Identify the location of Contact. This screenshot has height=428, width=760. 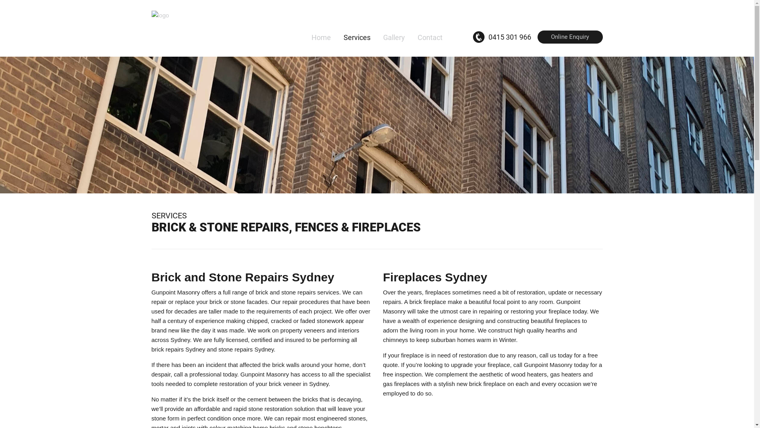
(430, 38).